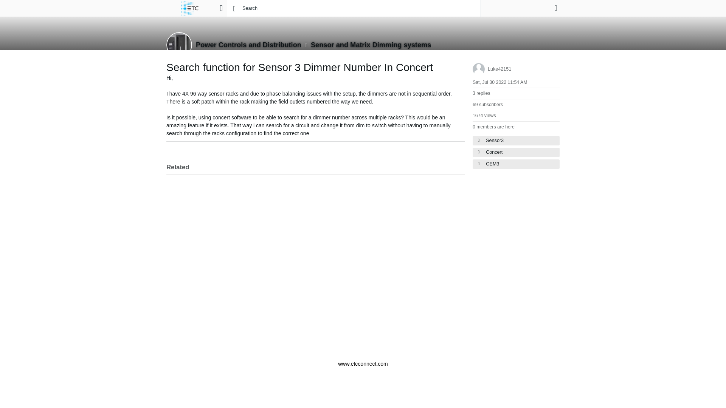 The width and height of the screenshot is (726, 408). Describe the element at coordinates (516, 141) in the screenshot. I see `Sensor3` at that location.